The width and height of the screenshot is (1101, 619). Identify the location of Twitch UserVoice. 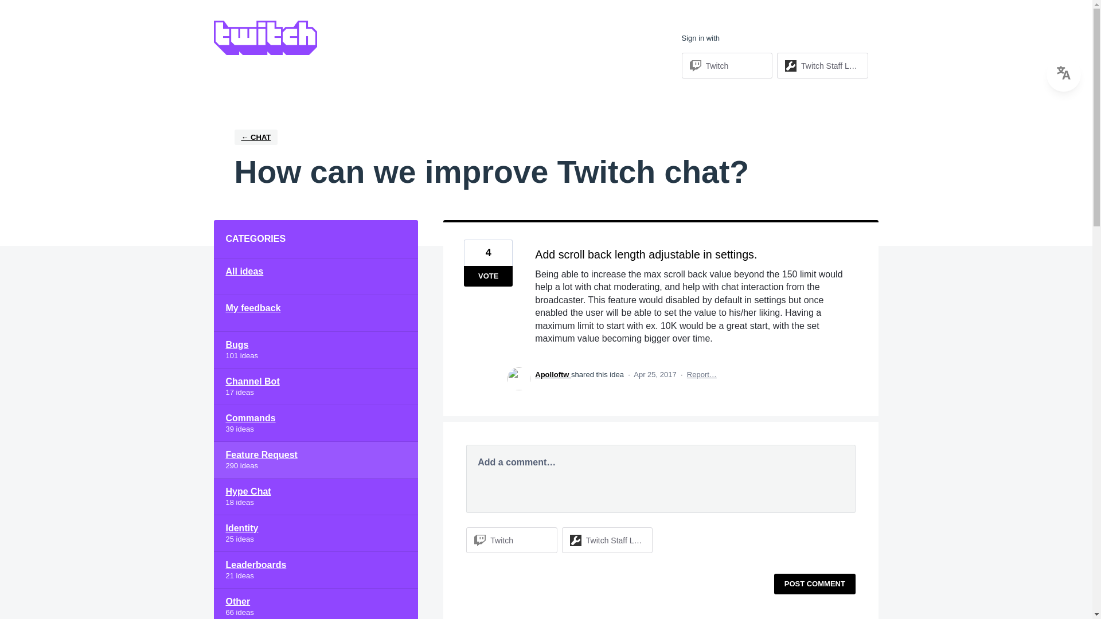
(265, 38).